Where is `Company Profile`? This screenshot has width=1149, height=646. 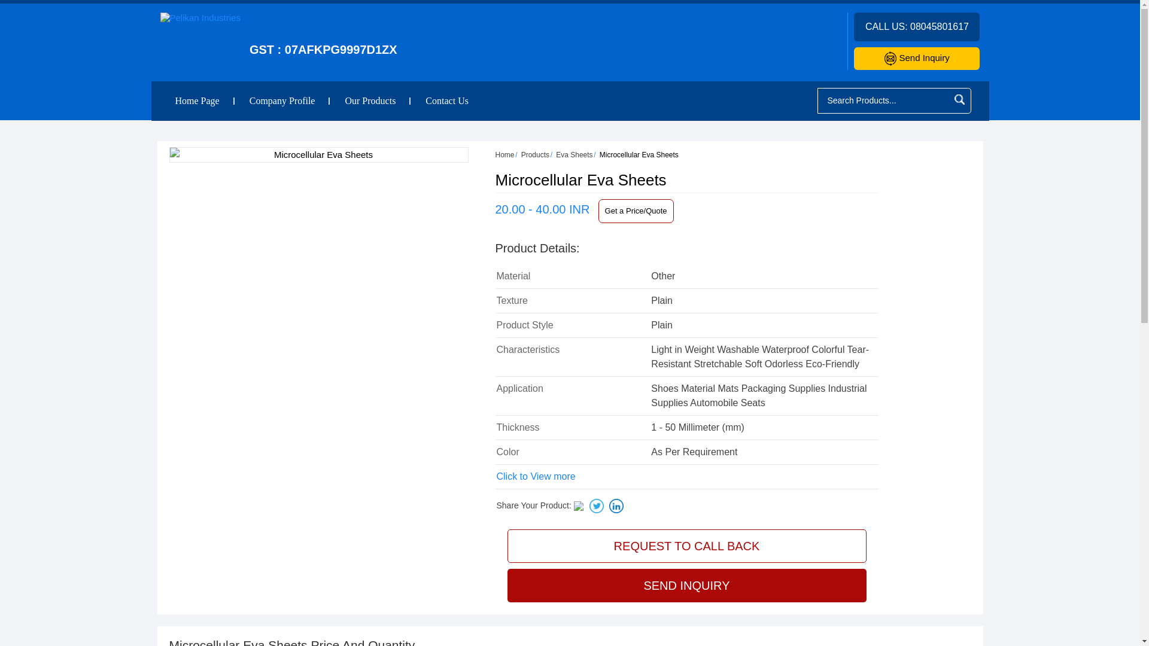 Company Profile is located at coordinates (282, 100).